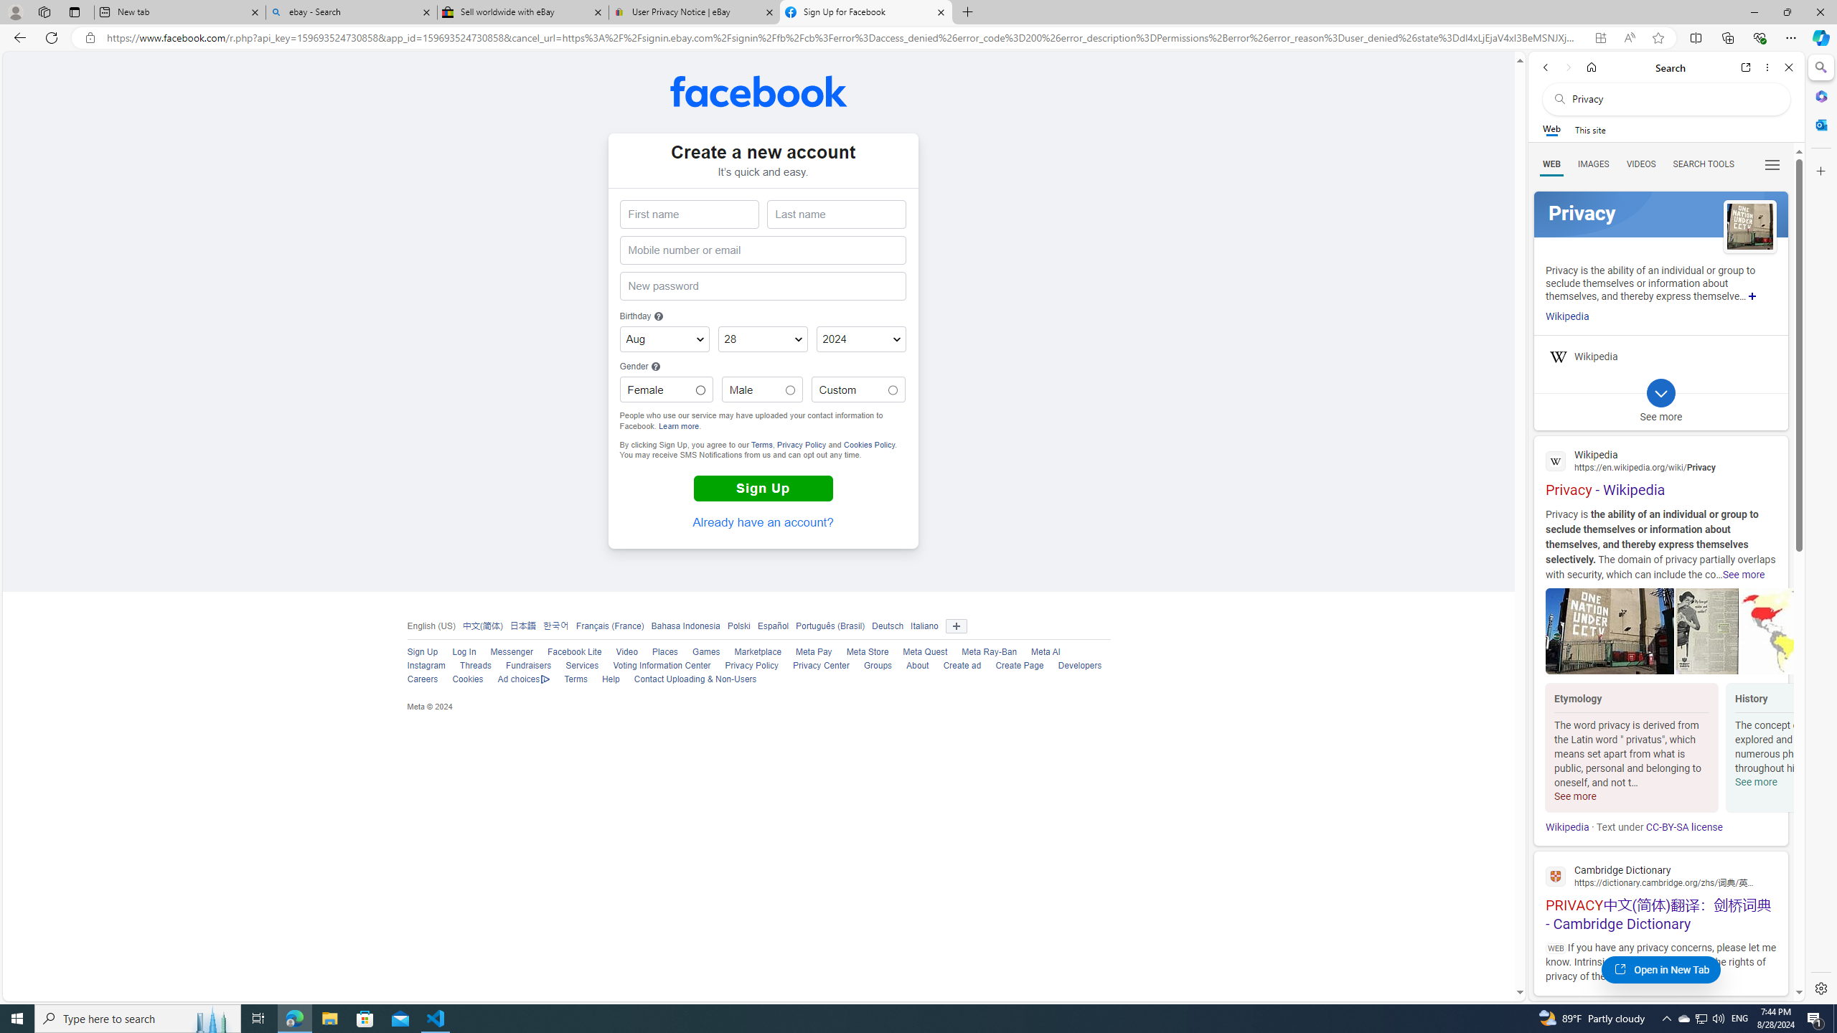 This screenshot has height=1033, width=1837. What do you see at coordinates (762, 250) in the screenshot?
I see `Mobile number or email` at bounding box center [762, 250].